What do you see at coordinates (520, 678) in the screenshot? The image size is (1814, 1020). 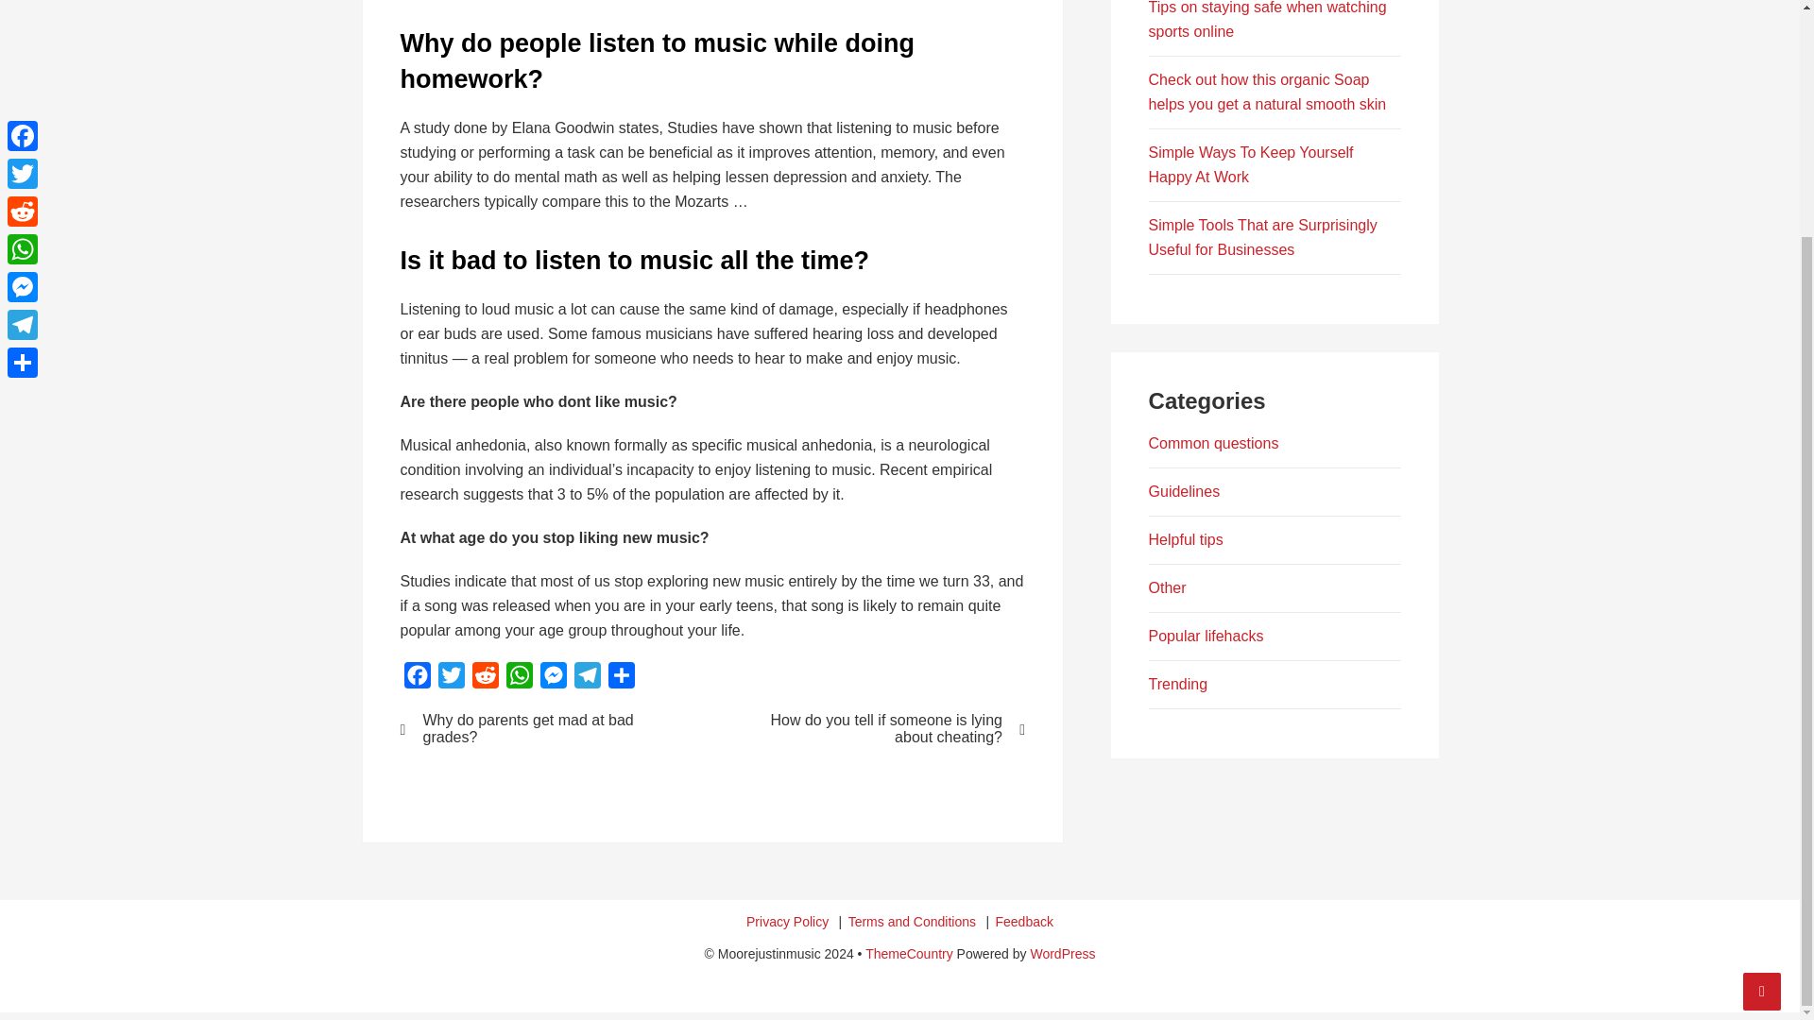 I see `WhatsApp` at bounding box center [520, 678].